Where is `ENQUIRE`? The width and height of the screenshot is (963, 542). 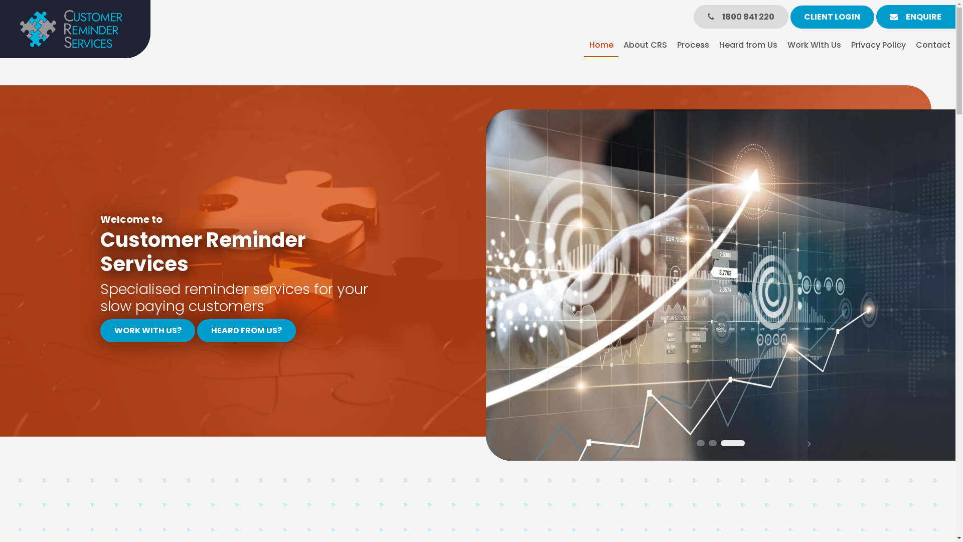
ENQUIRE is located at coordinates (916, 17).